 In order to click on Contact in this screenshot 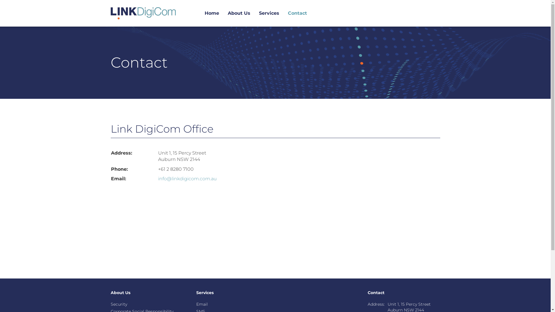, I will do `click(297, 13)`.